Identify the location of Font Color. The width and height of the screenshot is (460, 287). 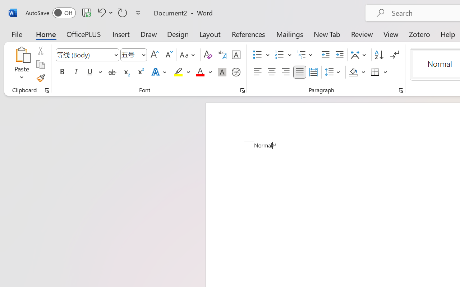
(204, 72).